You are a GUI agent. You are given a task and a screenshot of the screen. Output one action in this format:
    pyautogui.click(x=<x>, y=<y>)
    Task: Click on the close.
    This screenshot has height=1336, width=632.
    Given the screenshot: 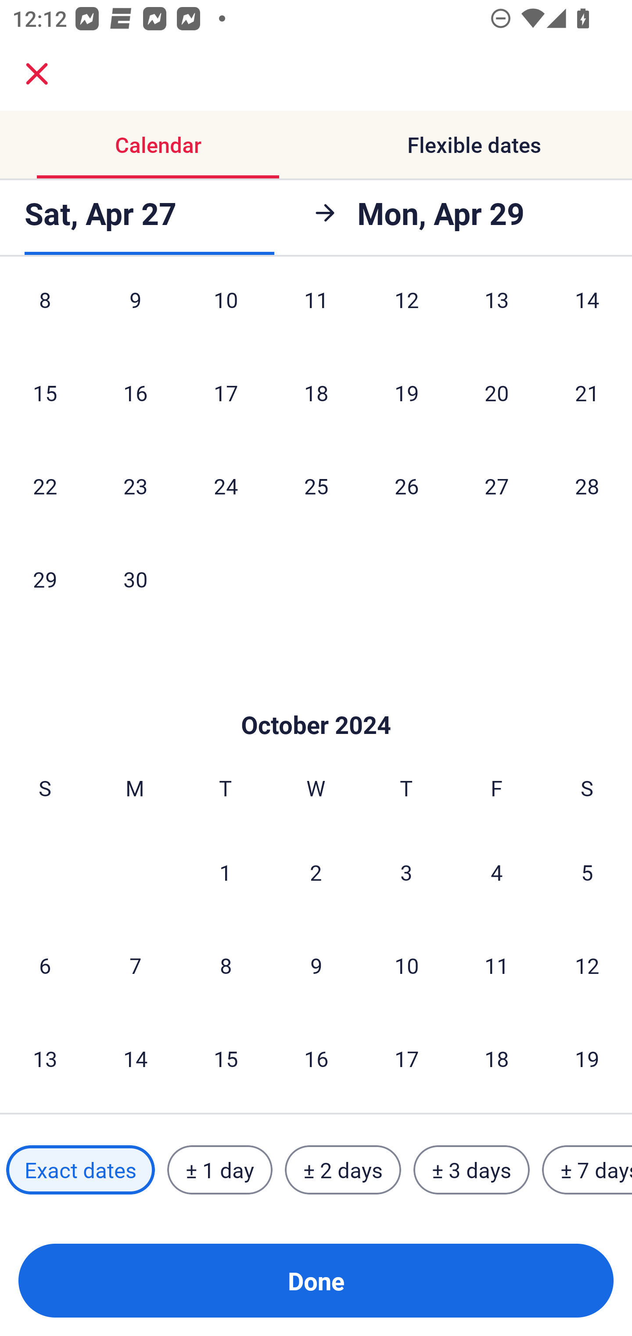 What is the action you would take?
    pyautogui.click(x=37, y=74)
    